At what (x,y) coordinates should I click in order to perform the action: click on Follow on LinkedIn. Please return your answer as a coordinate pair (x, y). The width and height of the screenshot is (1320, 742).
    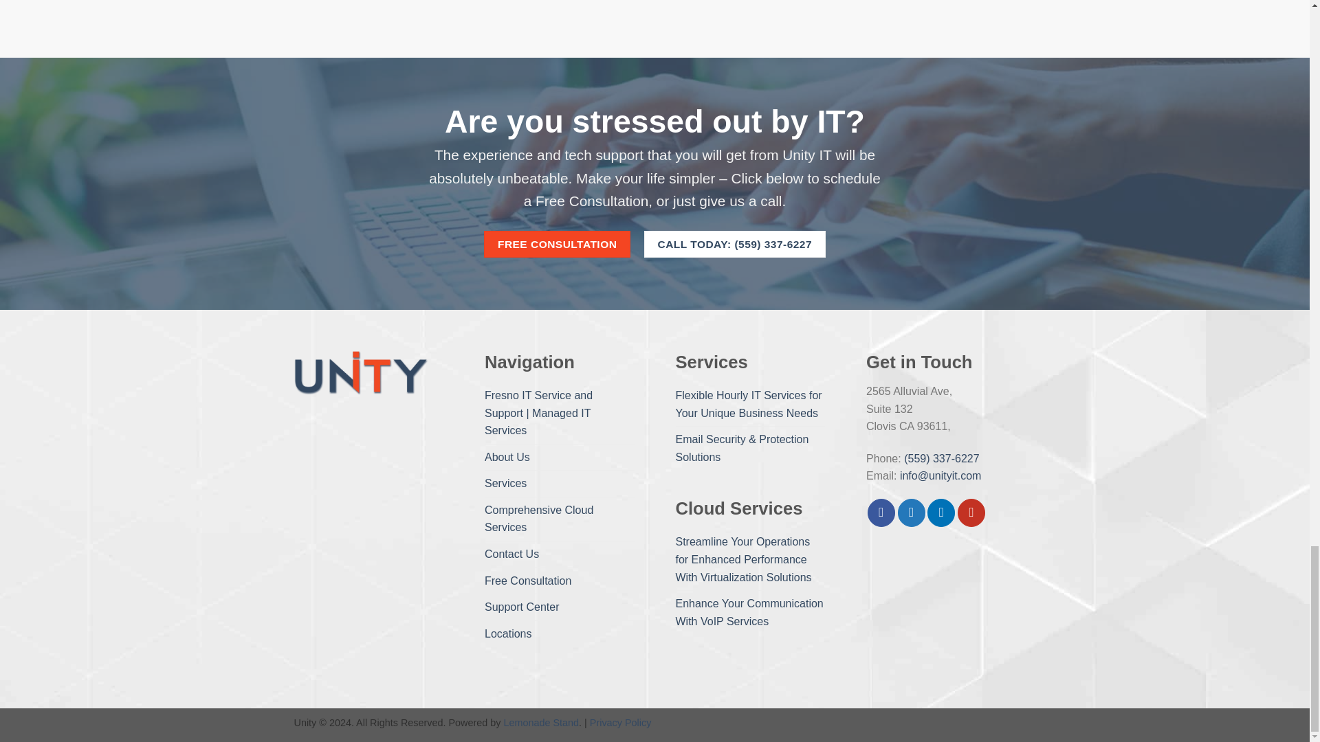
    Looking at the image, I should click on (940, 512).